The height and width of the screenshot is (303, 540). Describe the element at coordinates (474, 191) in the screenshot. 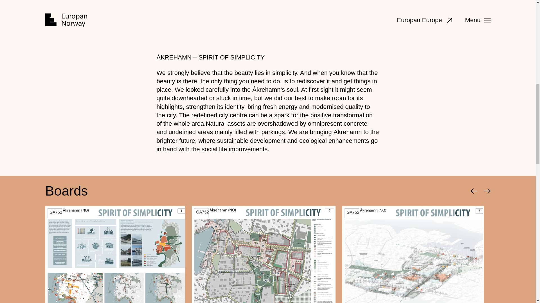

I see `Previous` at that location.